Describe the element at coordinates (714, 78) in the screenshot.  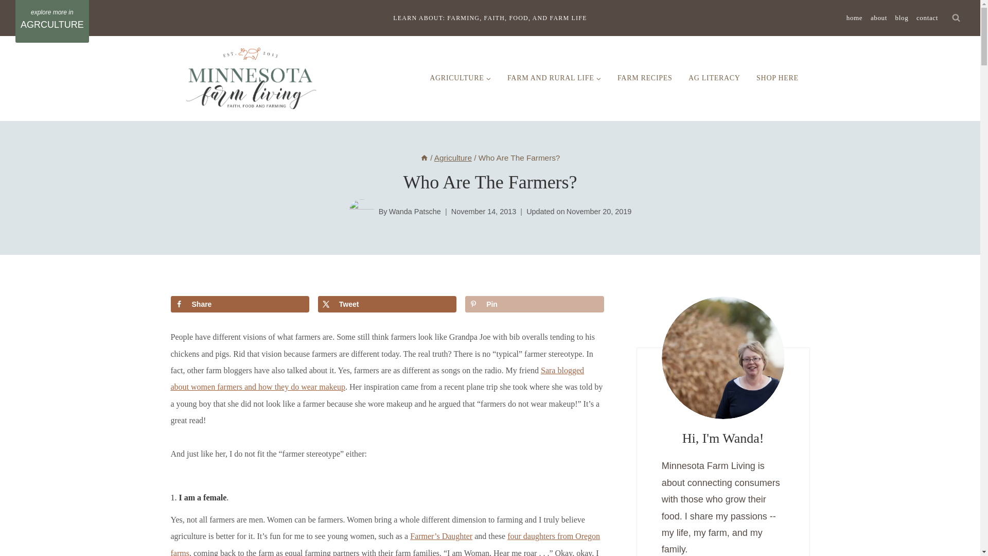
I see `AG LITERACY` at that location.